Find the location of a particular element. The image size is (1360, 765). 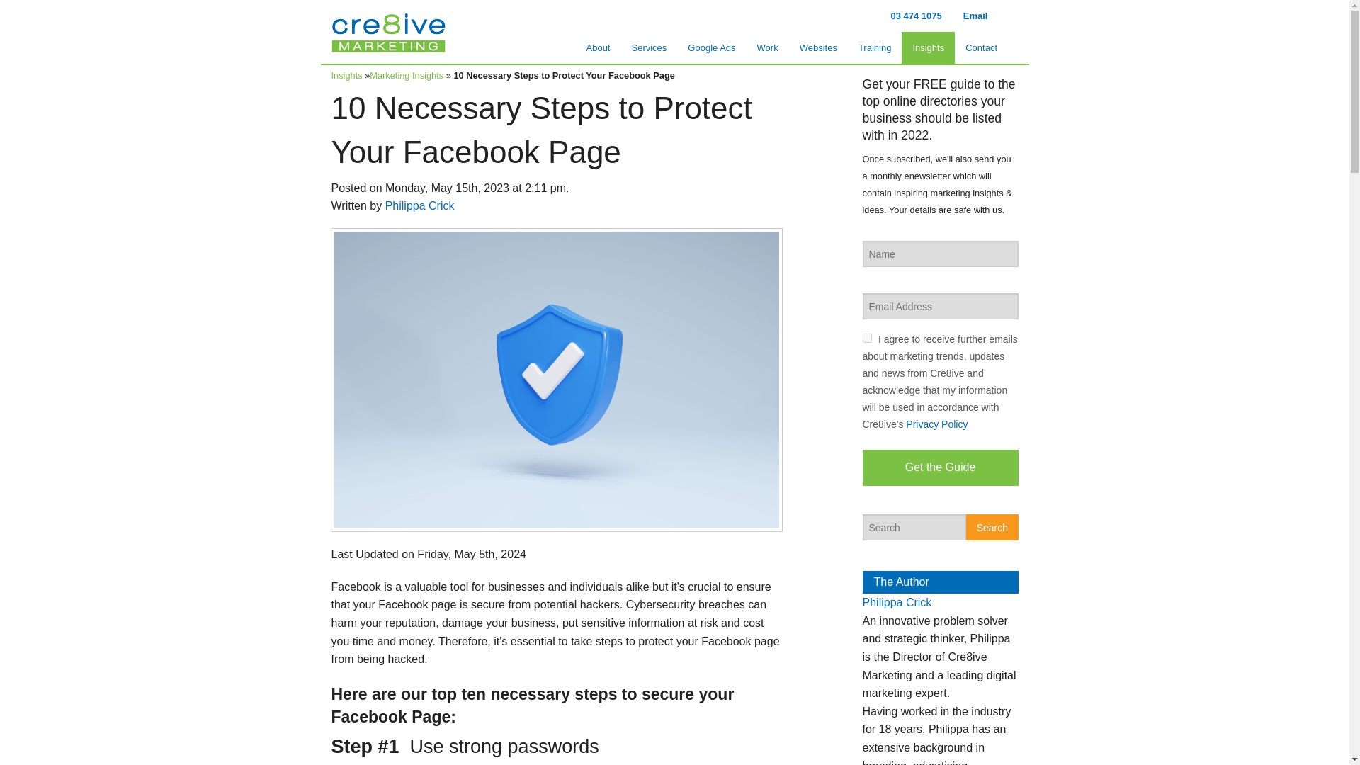

Training is located at coordinates (874, 47).